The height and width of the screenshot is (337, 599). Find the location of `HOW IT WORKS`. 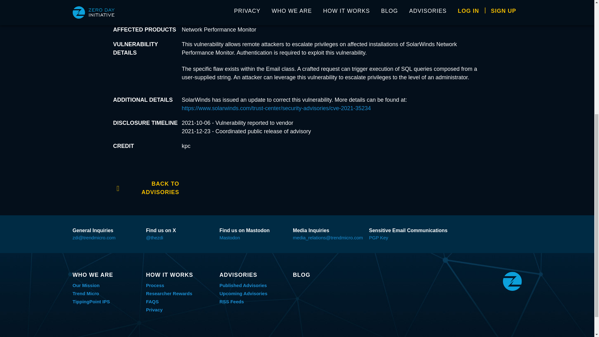

HOW IT WORKS is located at coordinates (180, 275).